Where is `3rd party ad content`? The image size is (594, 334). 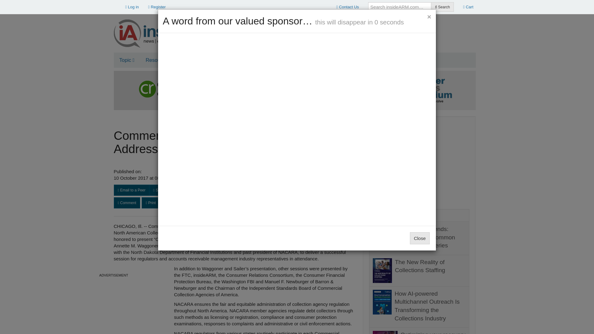 3rd party ad content is located at coordinates (419, 161).